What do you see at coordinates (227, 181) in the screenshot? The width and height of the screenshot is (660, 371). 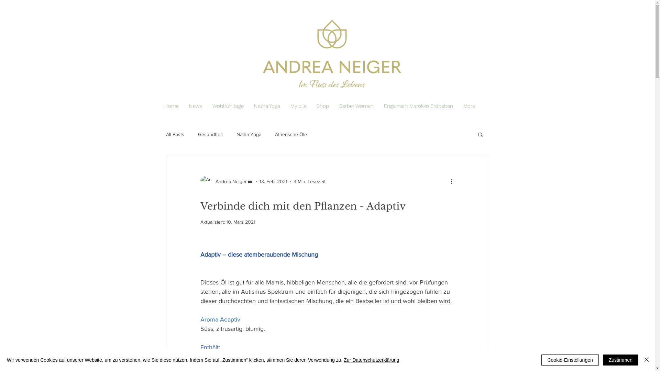 I see `Andrea Neiger` at bounding box center [227, 181].